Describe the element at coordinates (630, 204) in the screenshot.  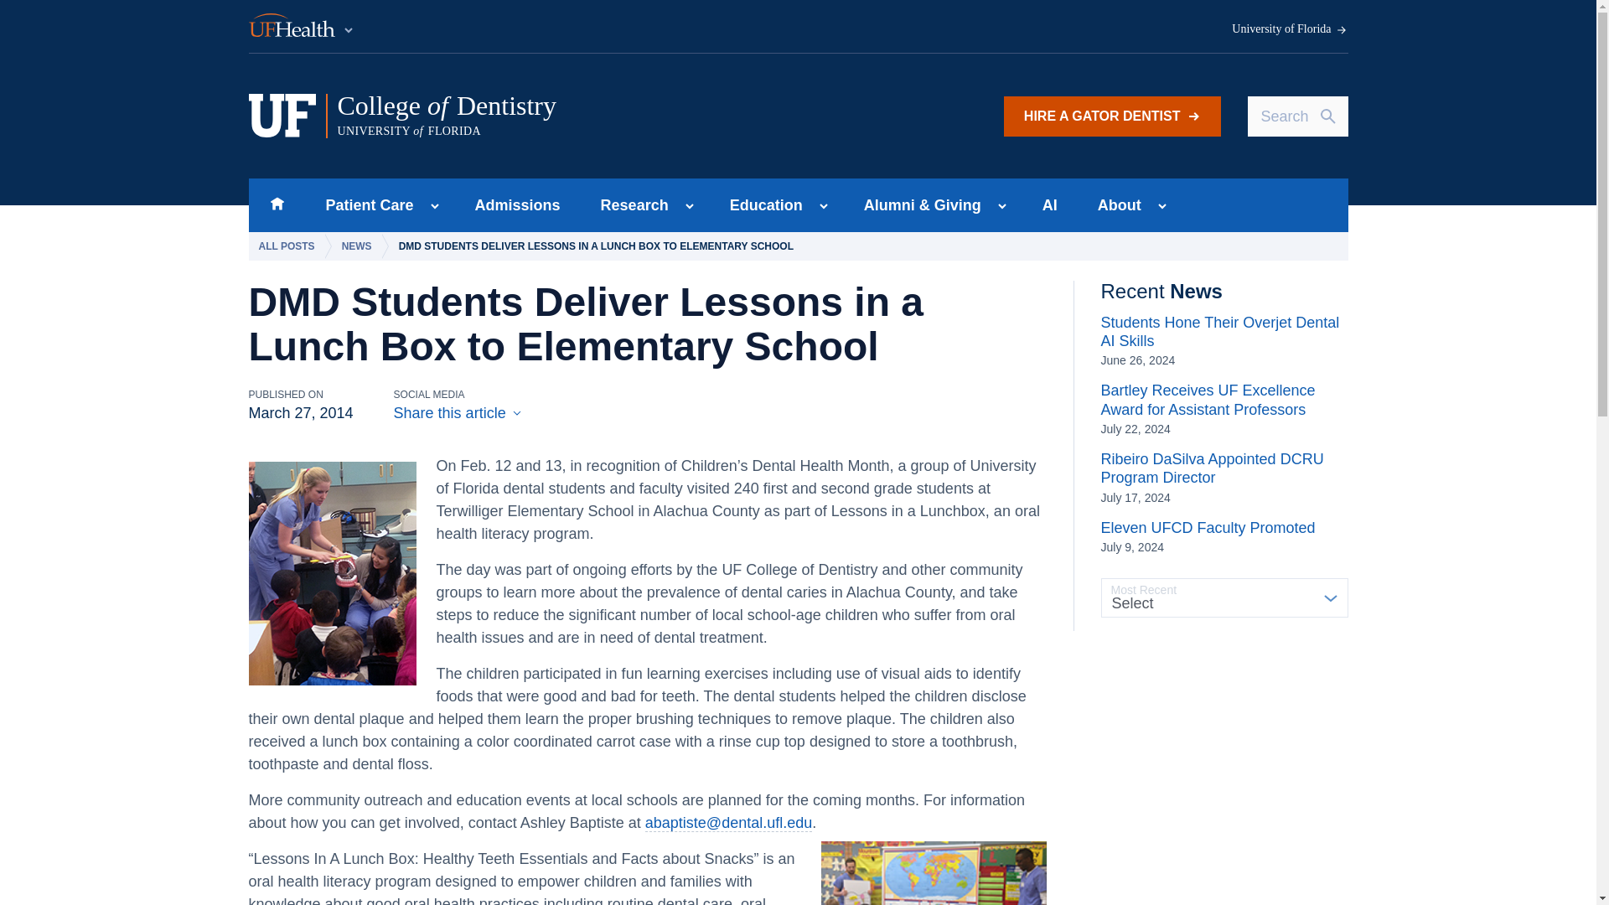
I see `Patient Care` at that location.